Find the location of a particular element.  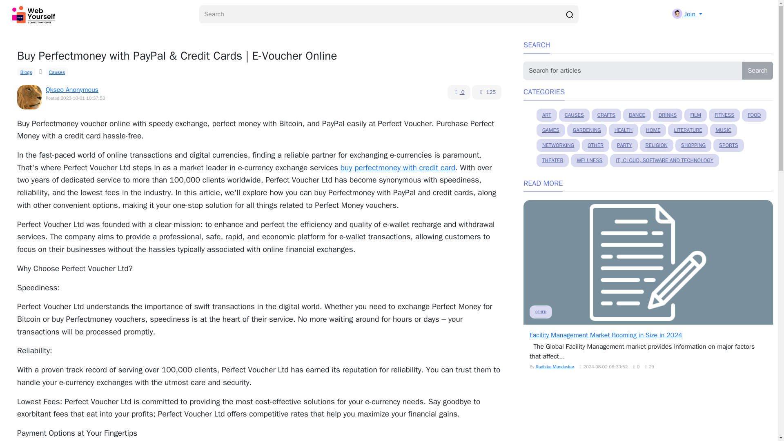

HEALTH is located at coordinates (624, 130).